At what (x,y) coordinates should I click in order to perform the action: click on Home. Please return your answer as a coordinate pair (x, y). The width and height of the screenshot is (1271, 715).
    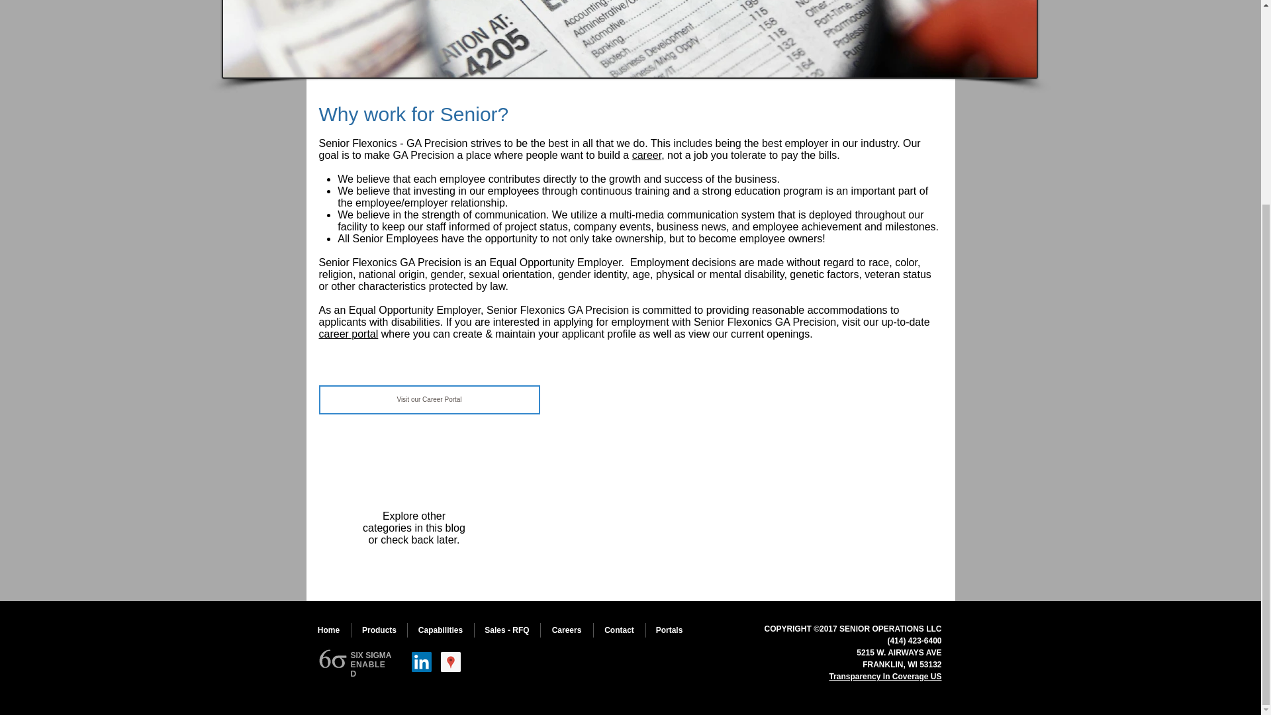
    Looking at the image, I should click on (328, 630).